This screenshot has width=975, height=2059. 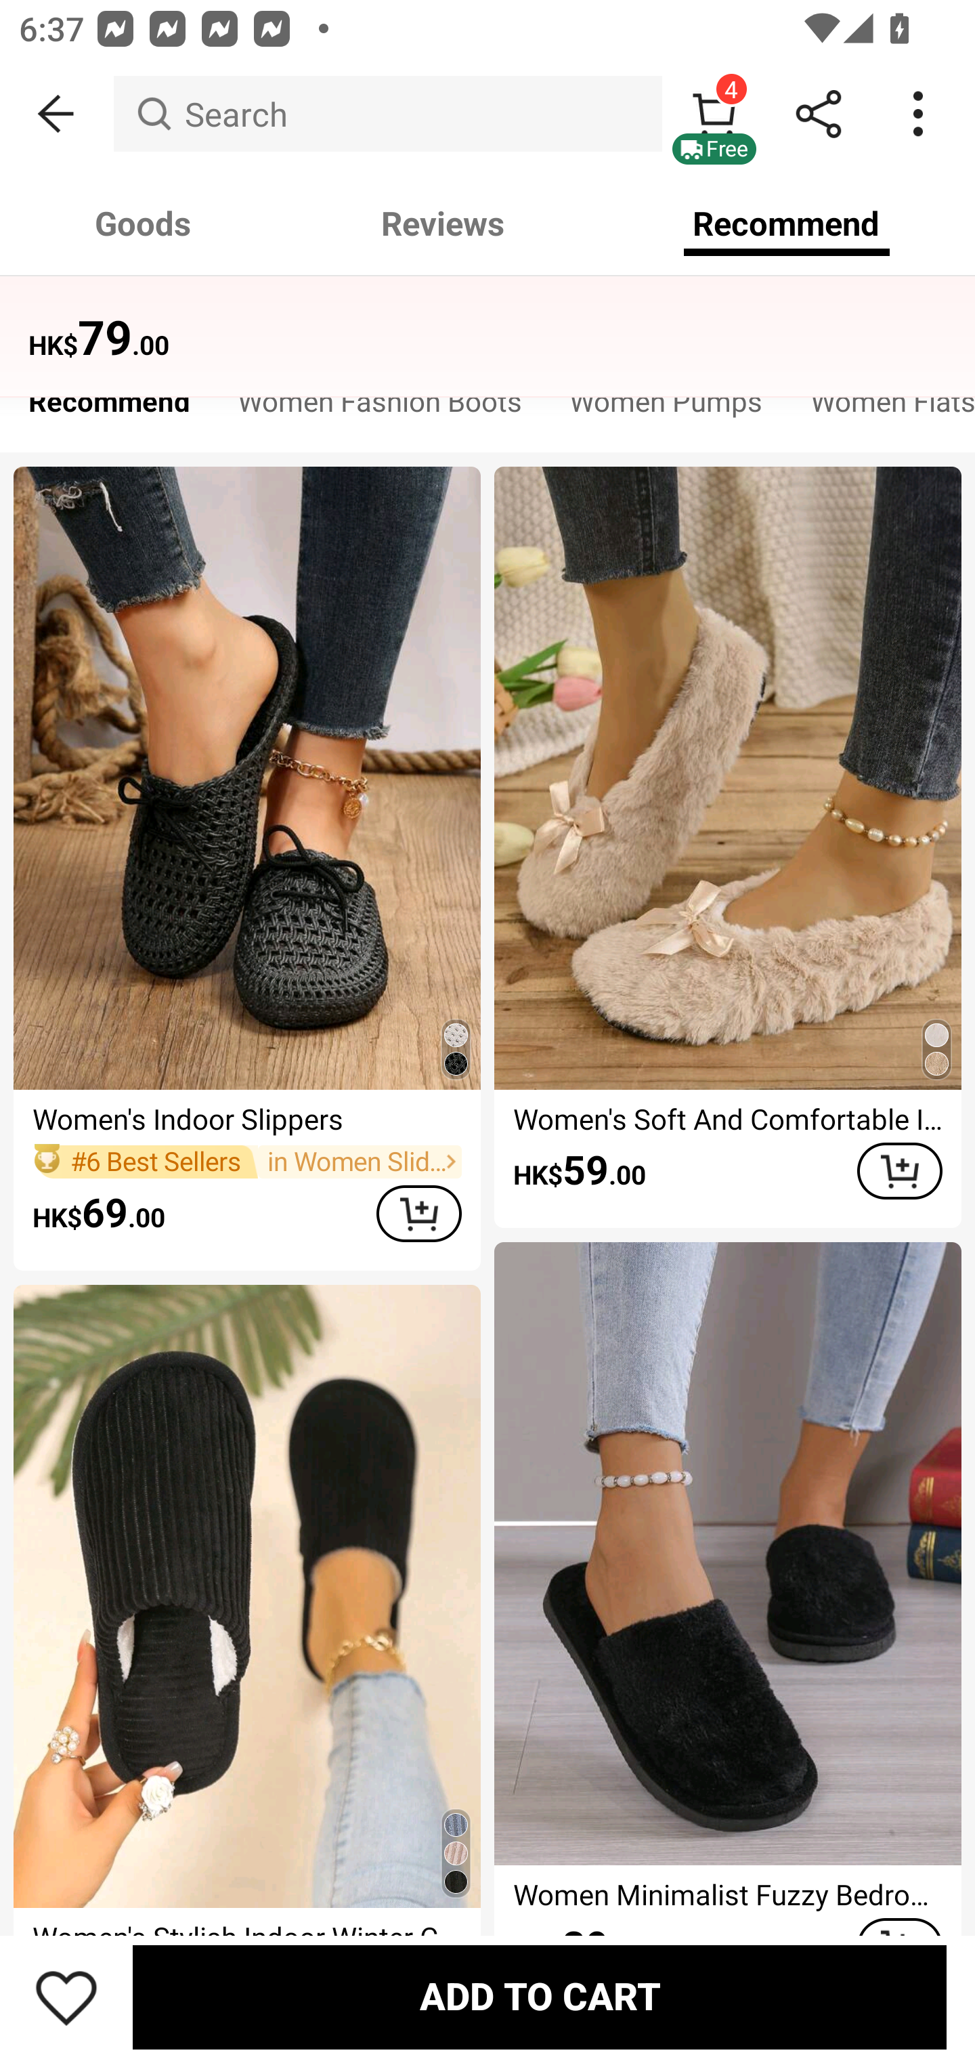 What do you see at coordinates (387, 114) in the screenshot?
I see `Search` at bounding box center [387, 114].